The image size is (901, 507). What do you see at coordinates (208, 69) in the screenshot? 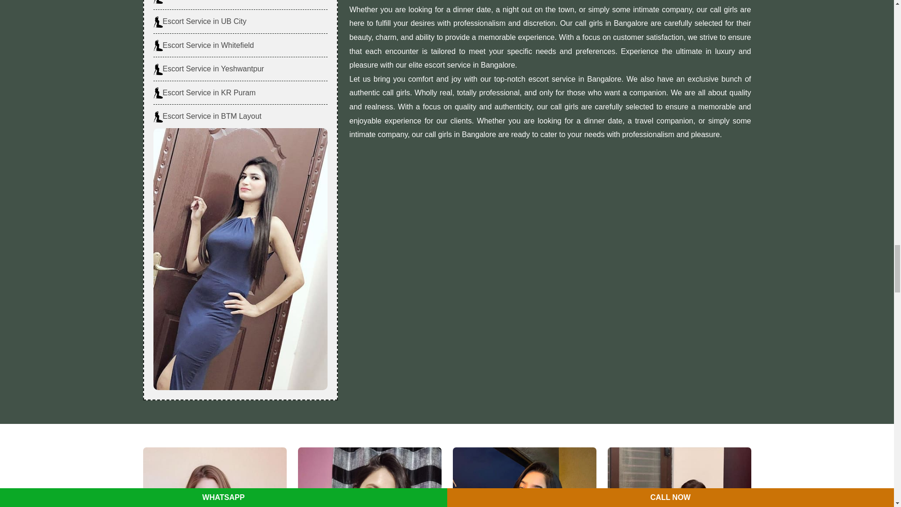
I see `Escort Service in Yeshwantpur` at bounding box center [208, 69].